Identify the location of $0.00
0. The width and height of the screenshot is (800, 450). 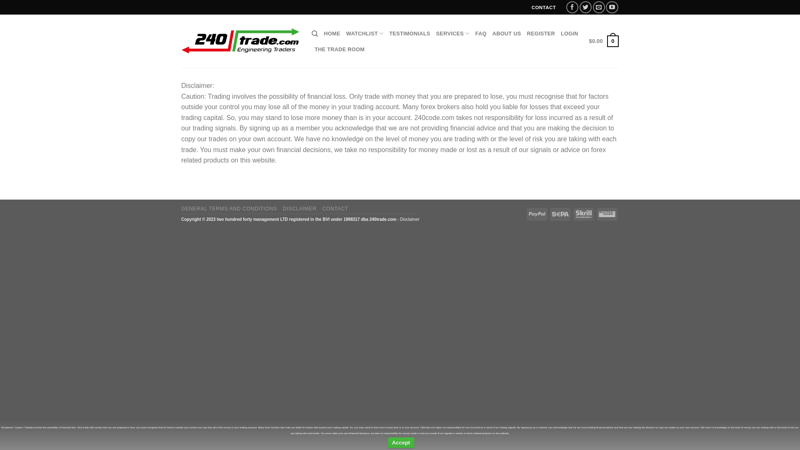
(604, 41).